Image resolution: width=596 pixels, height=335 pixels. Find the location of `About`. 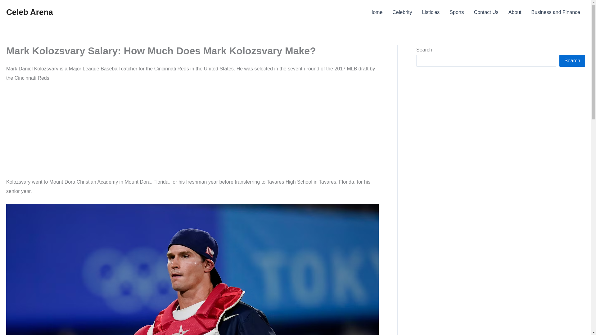

About is located at coordinates (515, 12).